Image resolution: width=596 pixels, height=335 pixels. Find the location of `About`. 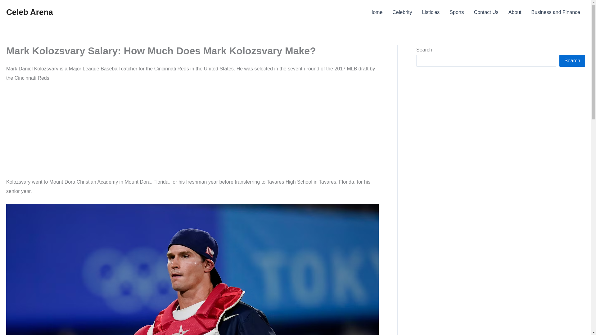

About is located at coordinates (515, 12).